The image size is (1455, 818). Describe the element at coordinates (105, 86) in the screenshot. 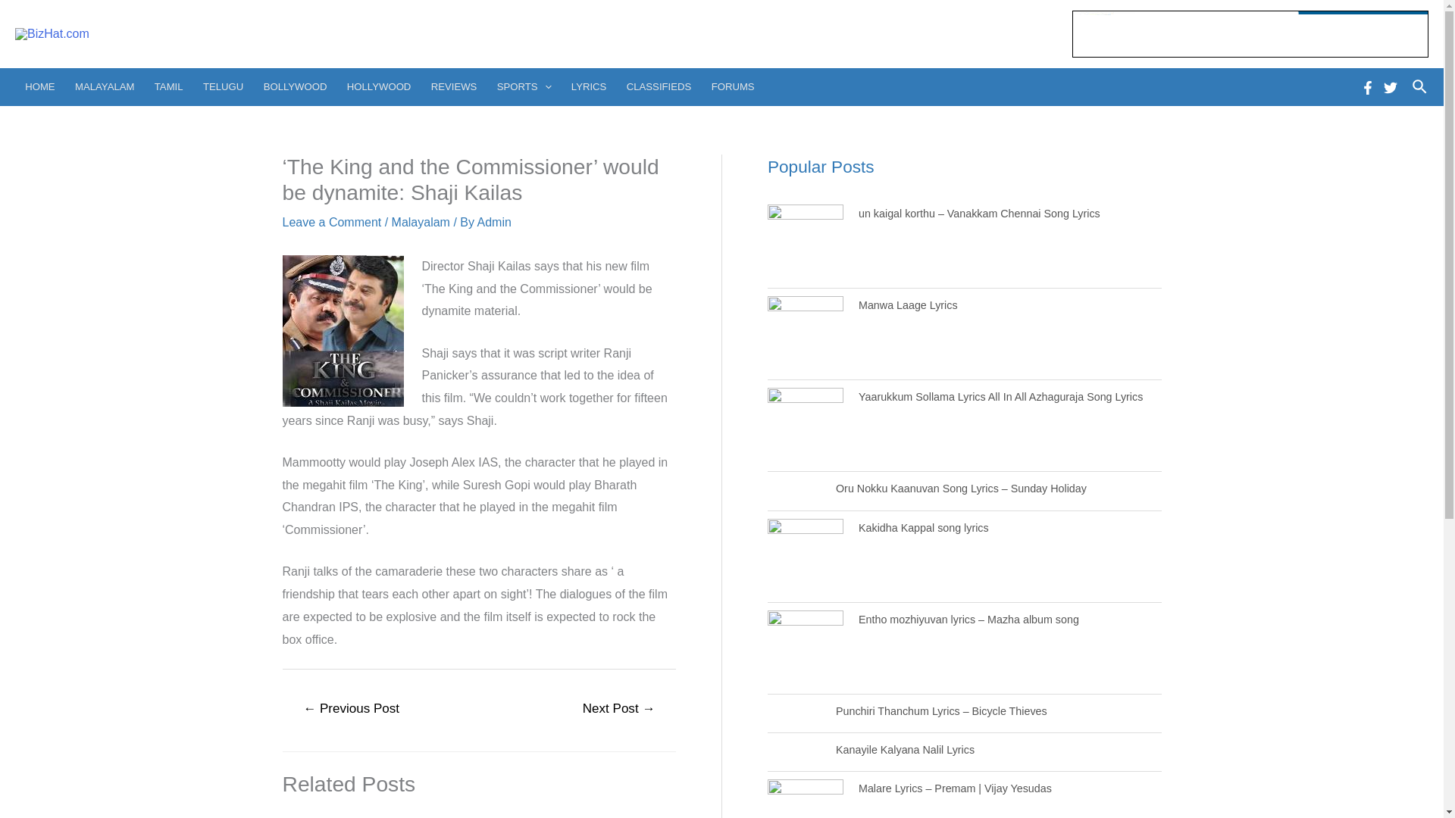

I see `MALAYALAM` at that location.